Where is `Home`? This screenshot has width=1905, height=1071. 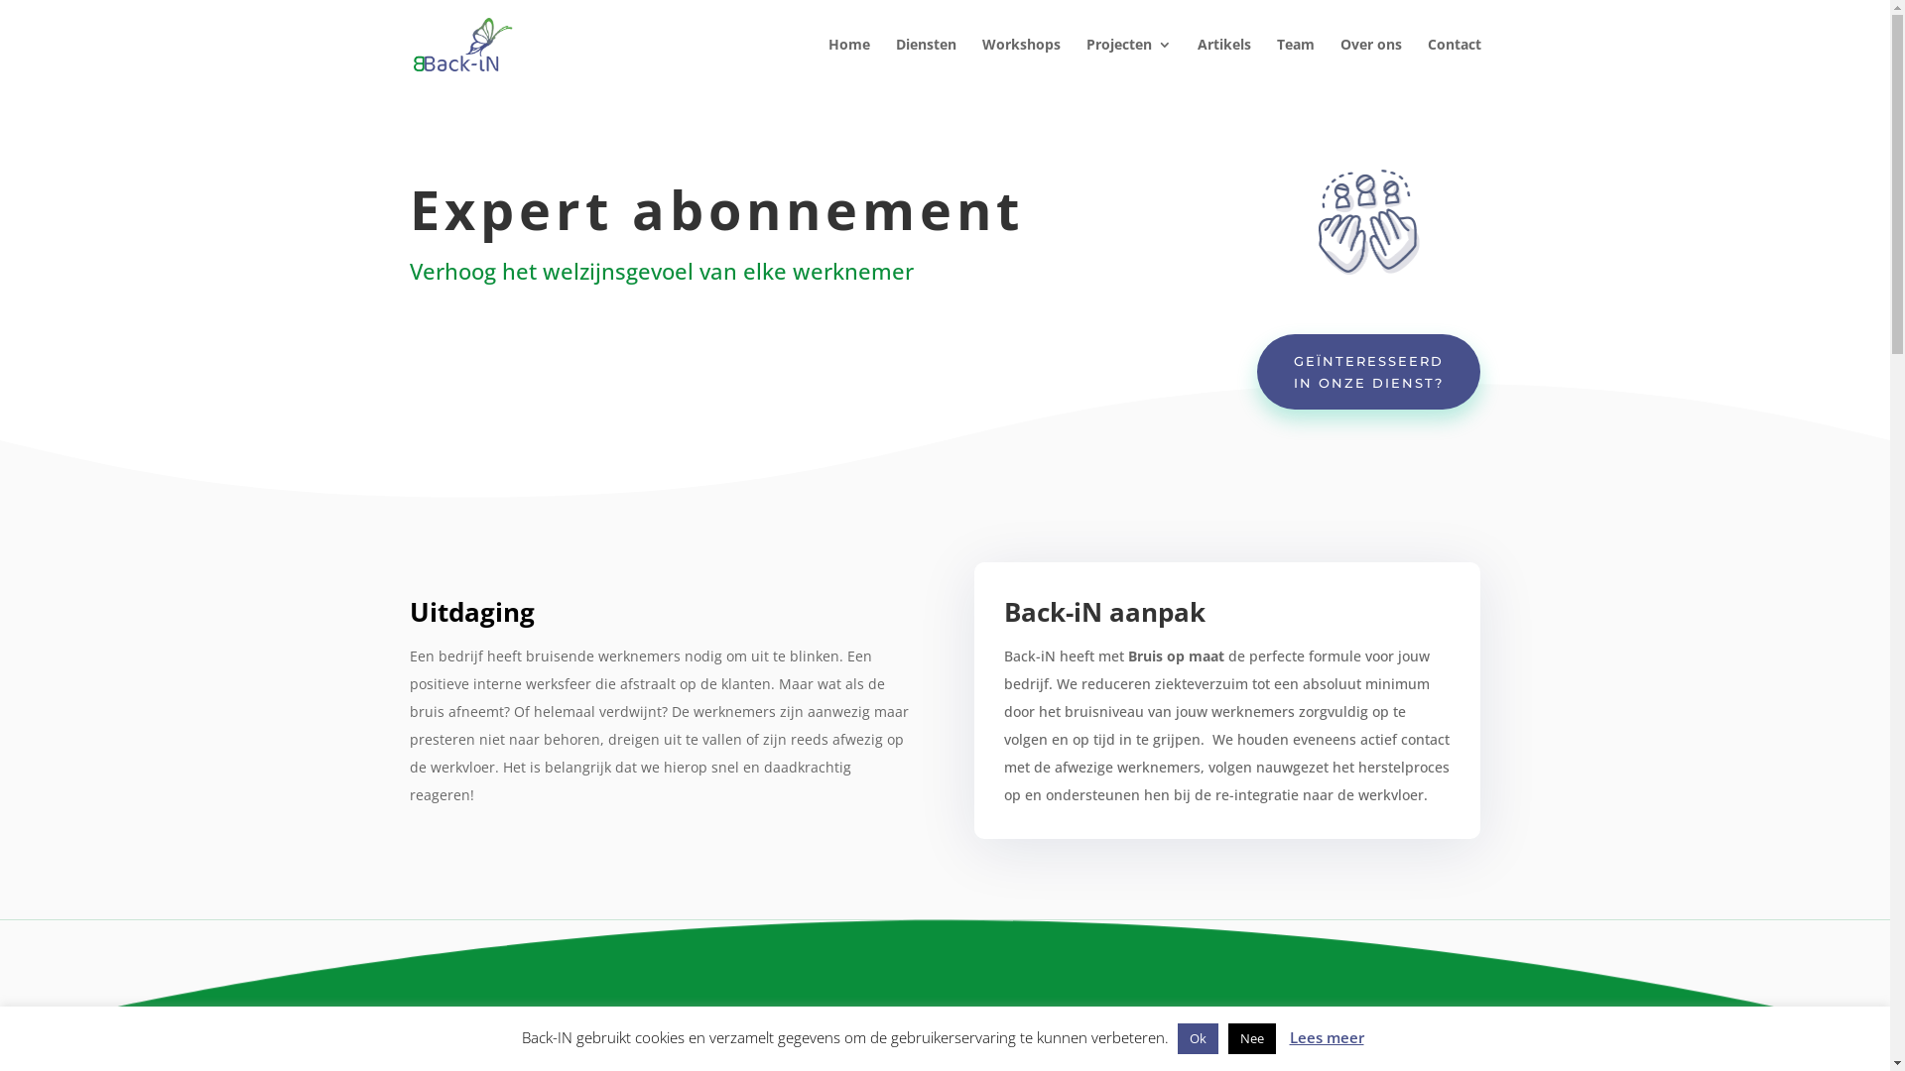
Home is located at coordinates (848, 63).